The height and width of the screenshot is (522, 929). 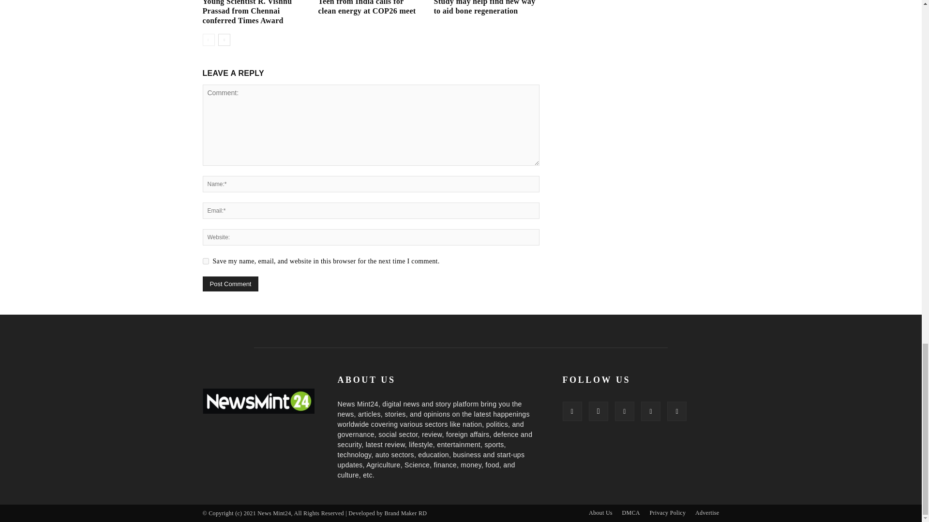 I want to click on yes, so click(x=205, y=261).